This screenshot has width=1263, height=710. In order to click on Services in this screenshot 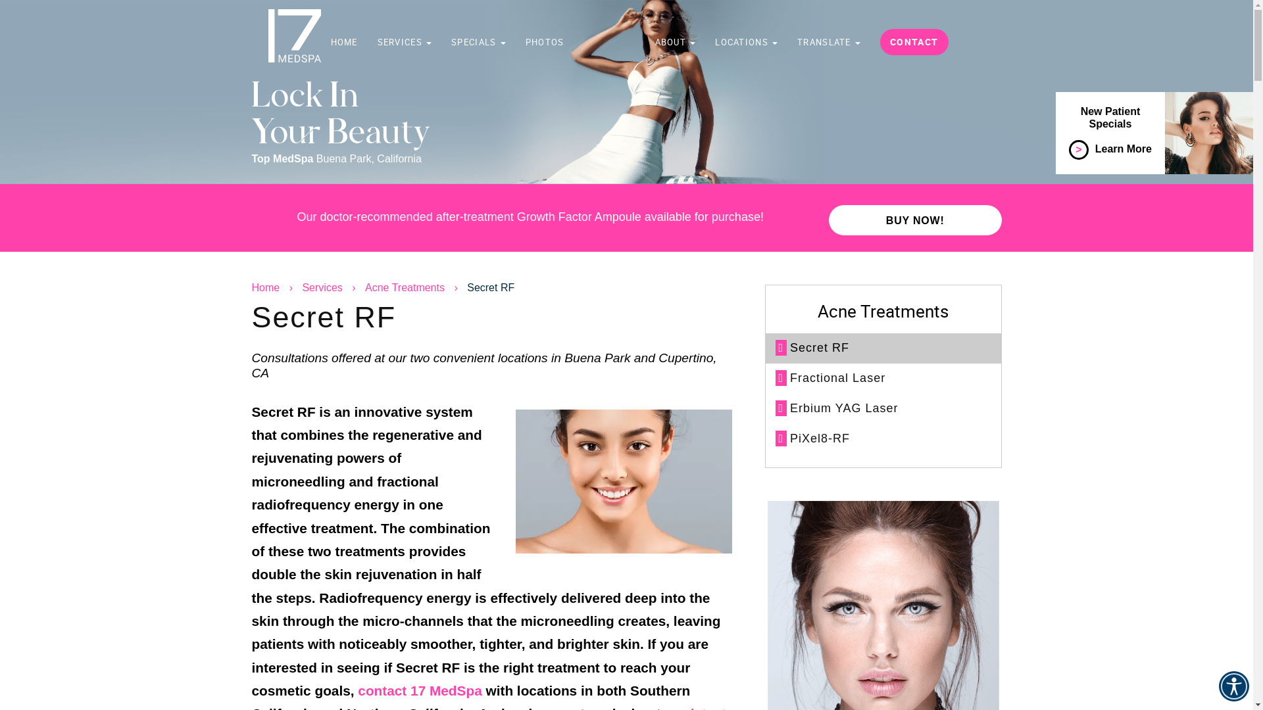, I will do `click(322, 288)`.